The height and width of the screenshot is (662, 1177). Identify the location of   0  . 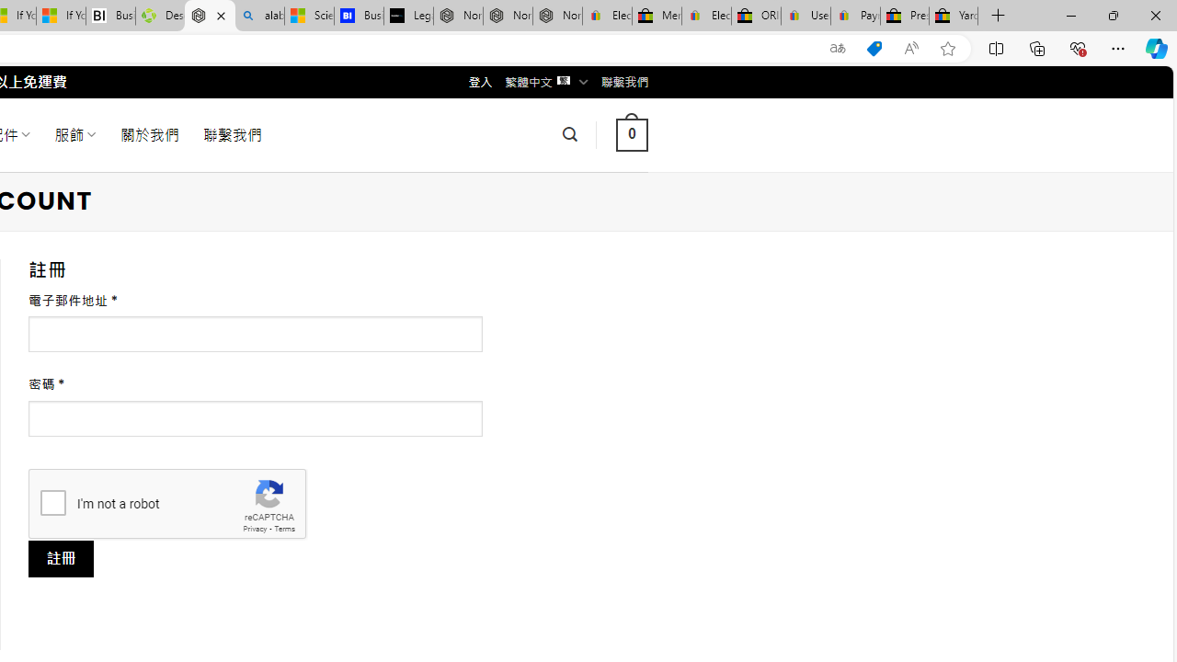
(632, 134).